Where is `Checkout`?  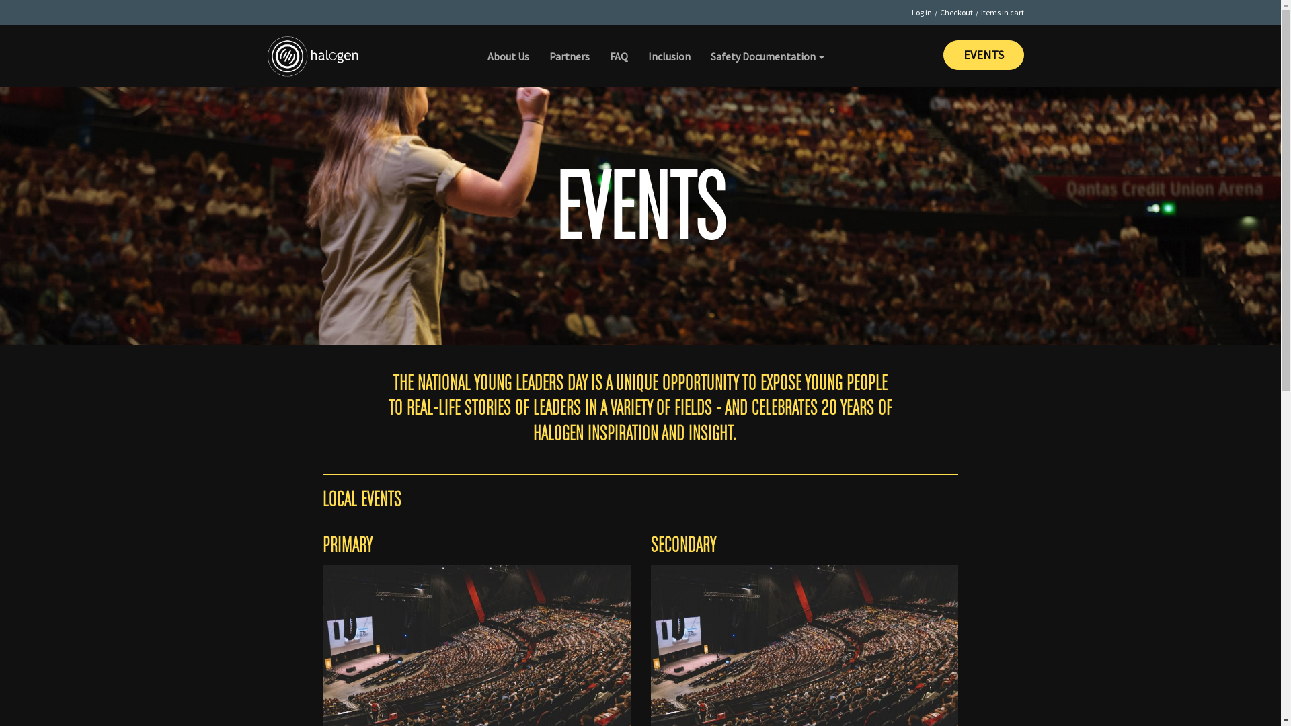 Checkout is located at coordinates (956, 12).